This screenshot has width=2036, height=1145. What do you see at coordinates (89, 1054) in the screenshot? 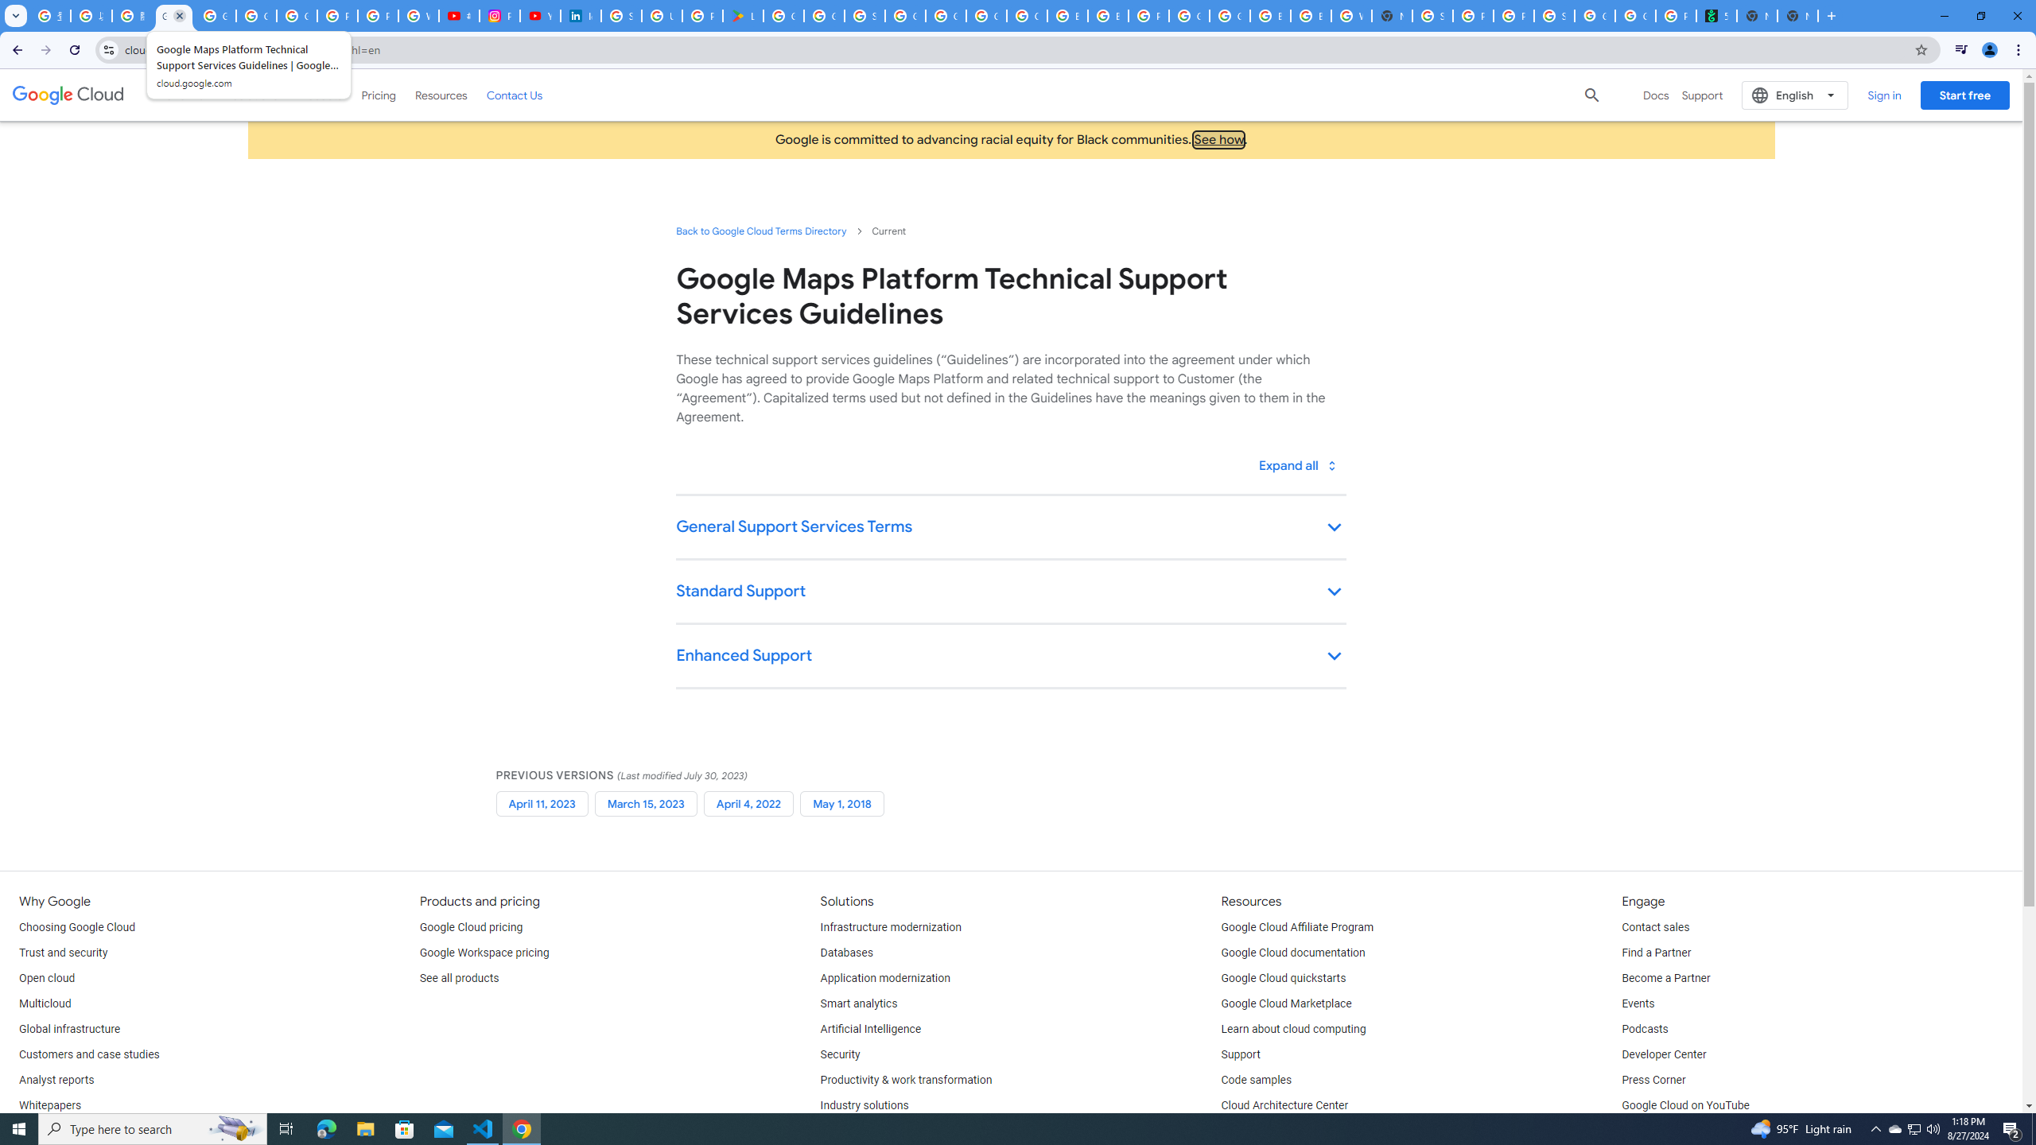
I see `Customers and case studies` at bounding box center [89, 1054].